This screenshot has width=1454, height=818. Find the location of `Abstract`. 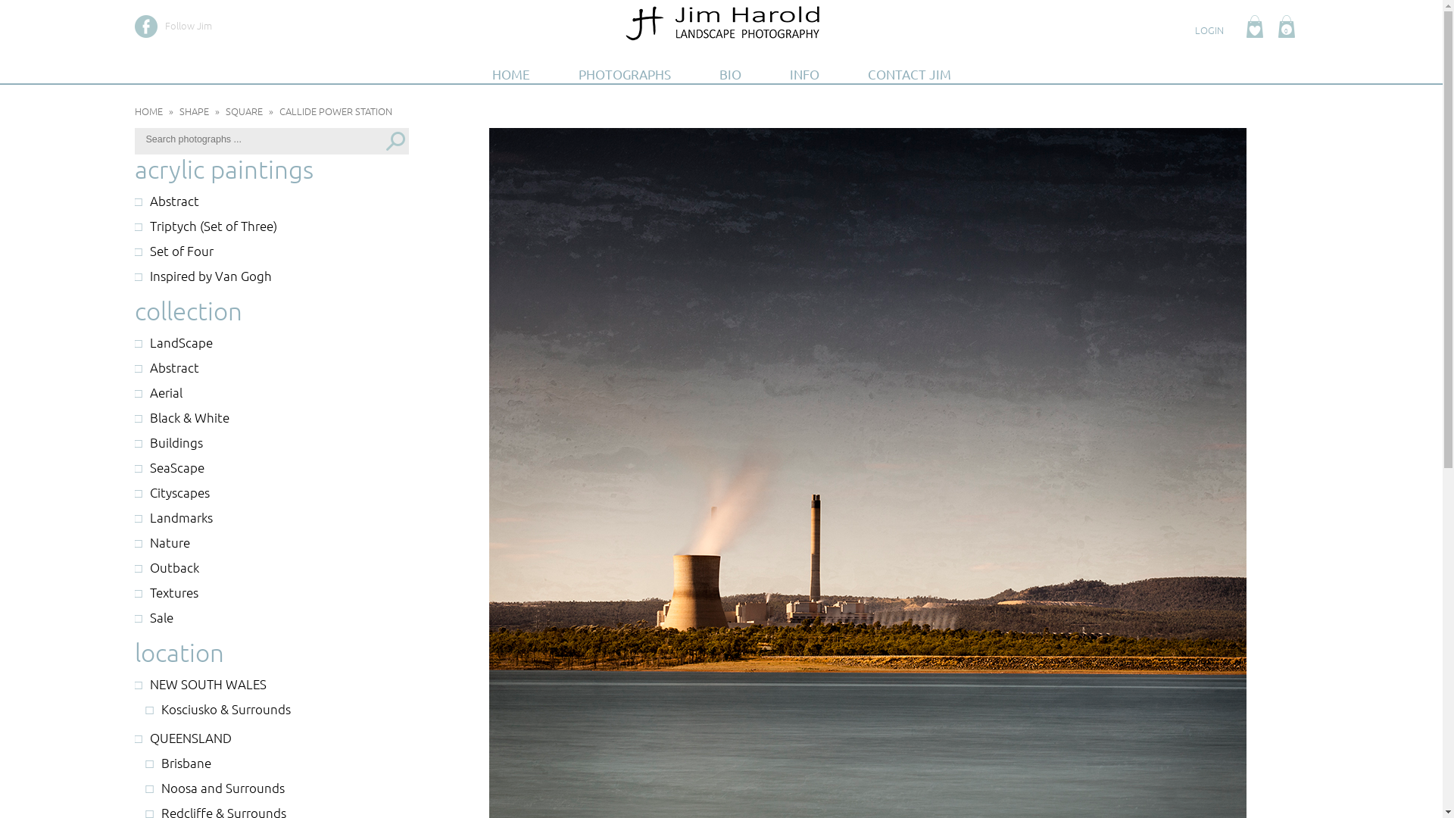

Abstract is located at coordinates (273, 201).